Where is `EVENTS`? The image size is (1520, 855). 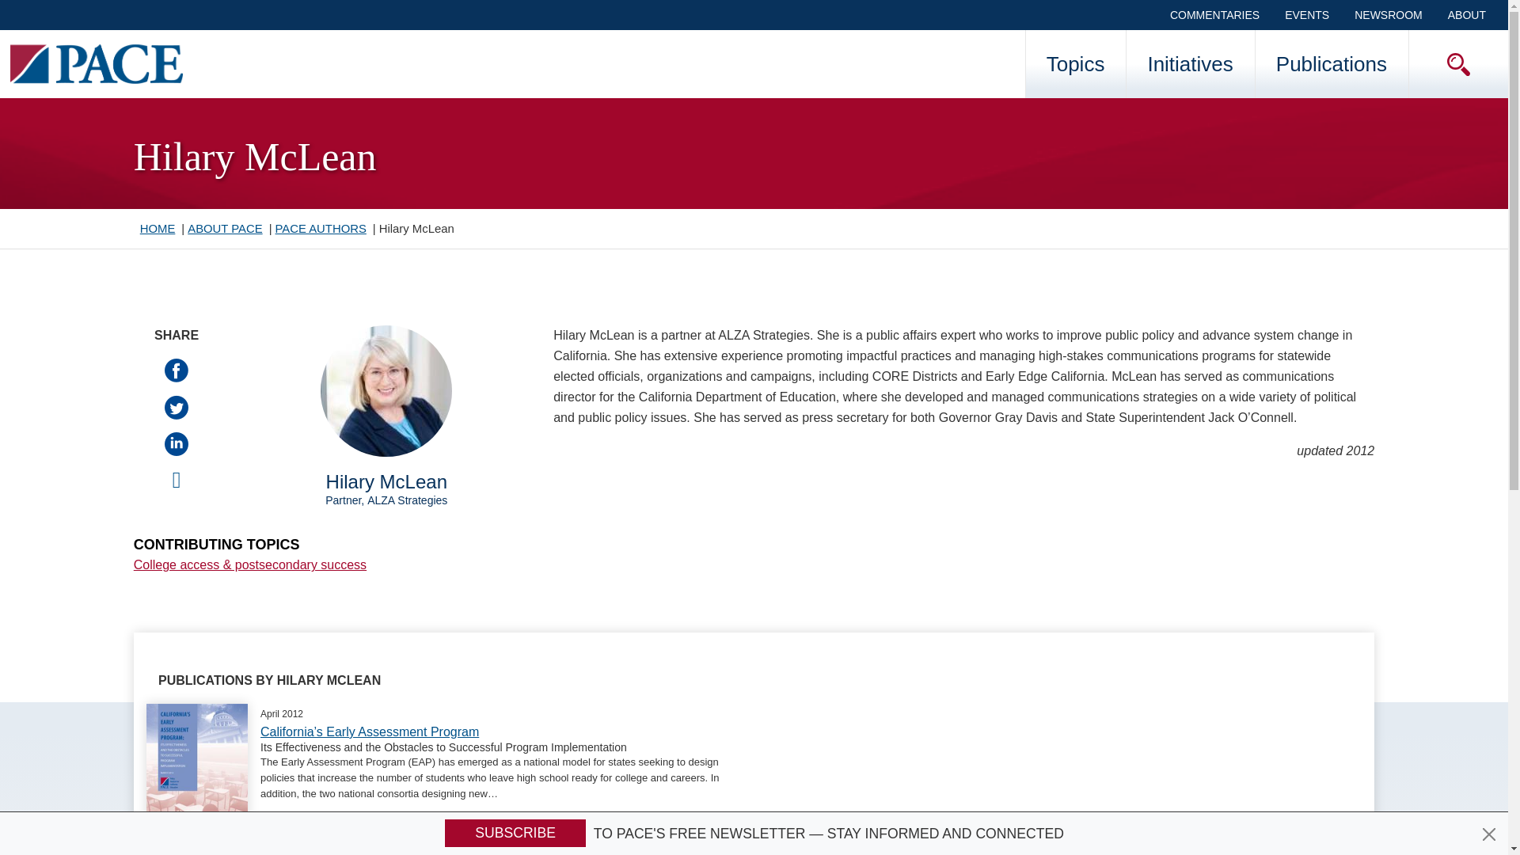
EVENTS is located at coordinates (1307, 14).